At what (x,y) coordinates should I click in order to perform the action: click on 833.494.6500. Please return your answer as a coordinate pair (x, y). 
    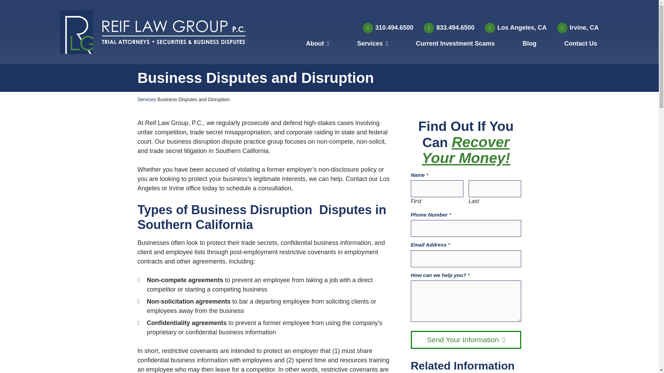
    Looking at the image, I should click on (449, 28).